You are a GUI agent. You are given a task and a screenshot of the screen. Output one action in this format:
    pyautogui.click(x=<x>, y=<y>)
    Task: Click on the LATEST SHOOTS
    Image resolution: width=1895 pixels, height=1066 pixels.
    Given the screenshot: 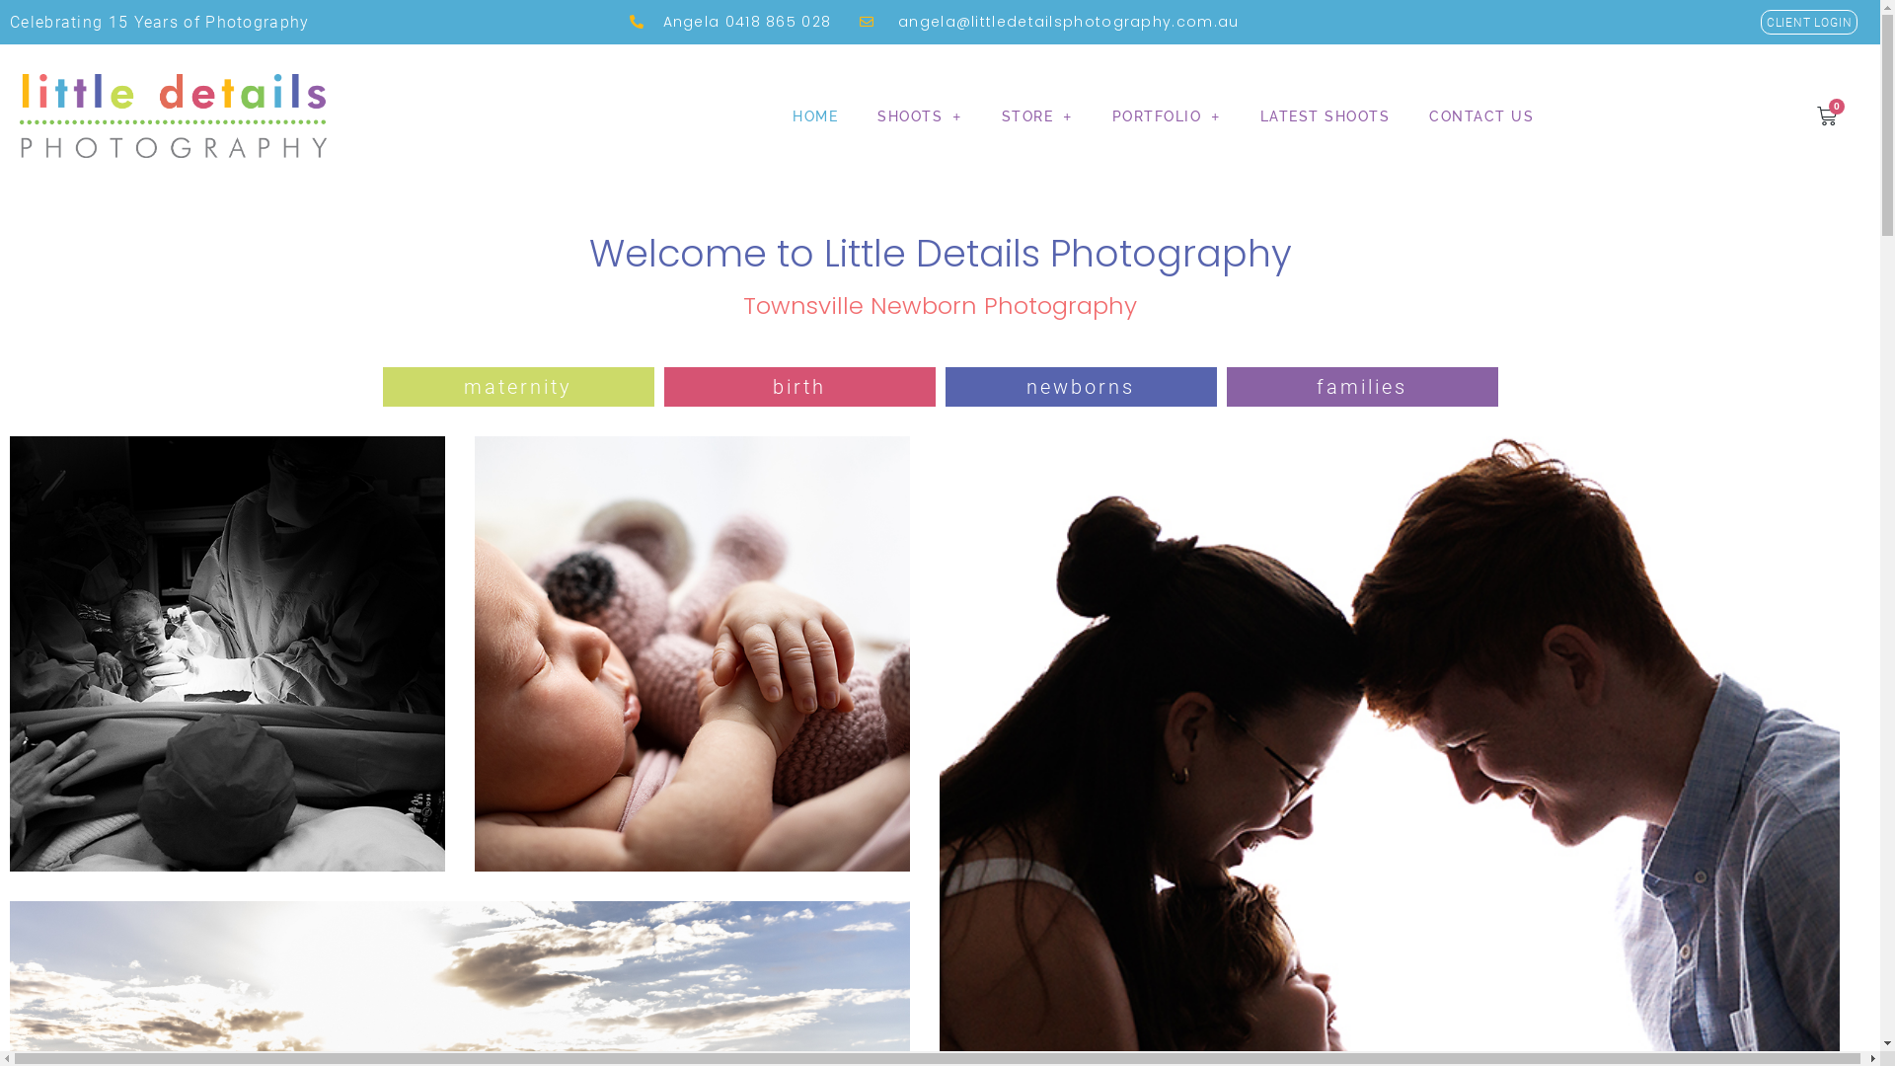 What is the action you would take?
    pyautogui.click(x=1326, y=116)
    